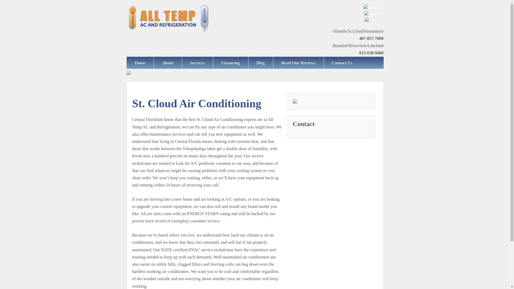 The height and width of the screenshot is (289, 514). What do you see at coordinates (260, 63) in the screenshot?
I see `Blog` at bounding box center [260, 63].